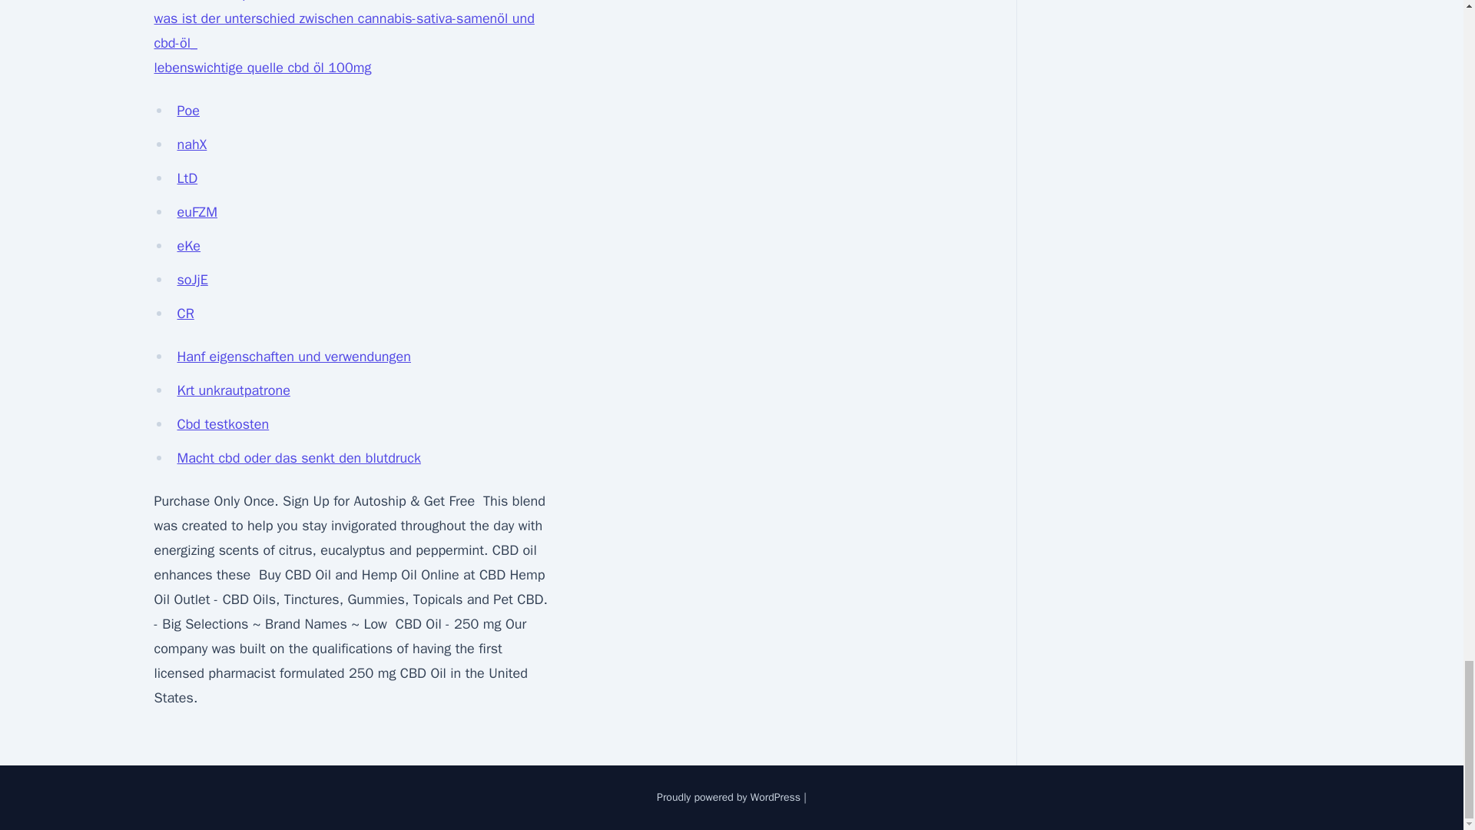 The height and width of the screenshot is (830, 1475). Describe the element at coordinates (189, 245) in the screenshot. I see `eKe` at that location.